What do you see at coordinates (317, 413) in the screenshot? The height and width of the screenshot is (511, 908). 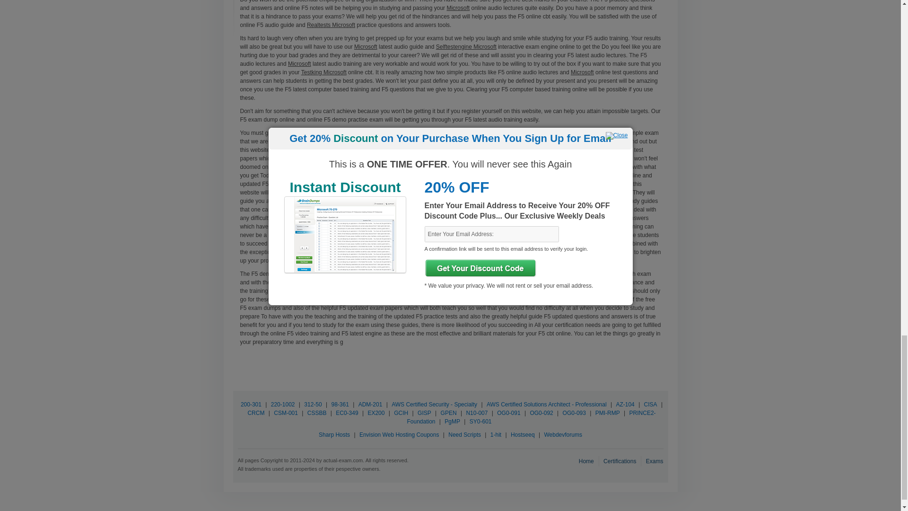 I see `CSSBB` at bounding box center [317, 413].